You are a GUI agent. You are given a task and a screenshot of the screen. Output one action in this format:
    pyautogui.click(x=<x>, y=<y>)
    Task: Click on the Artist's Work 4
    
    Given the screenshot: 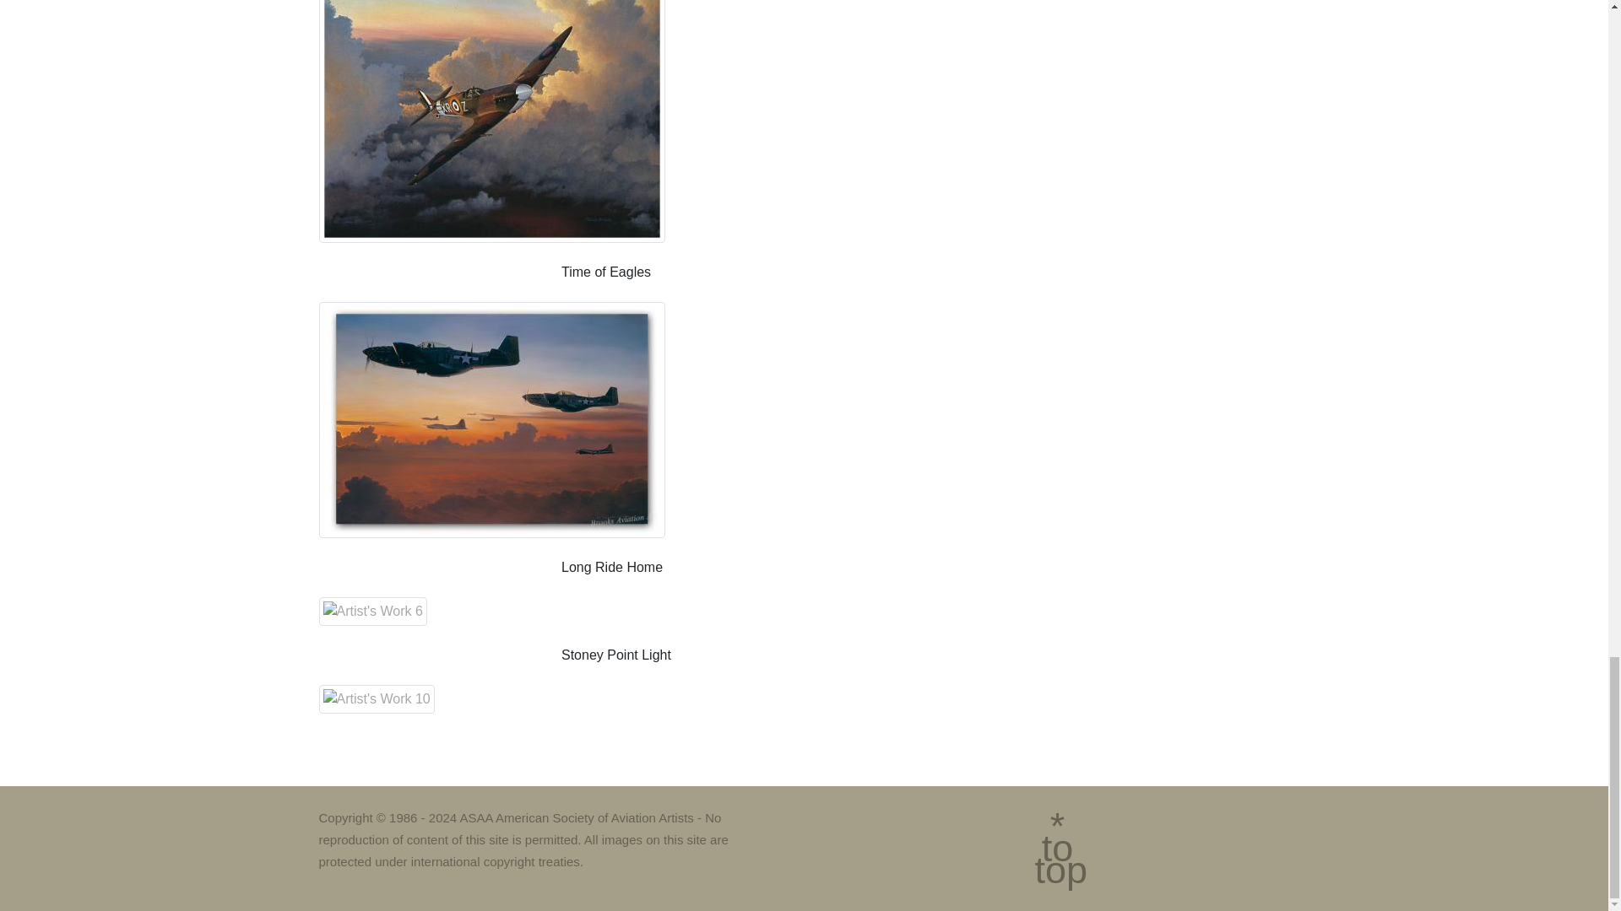 What is the action you would take?
    pyautogui.click(x=491, y=121)
    